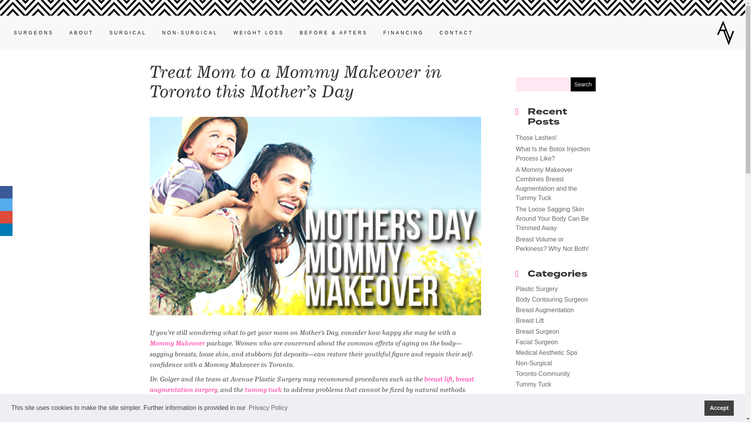 This screenshot has height=422, width=751. Describe the element at coordinates (726, 32) in the screenshot. I see `Avenue Plastic Surgery, Dr. Alexander Golger, Toronto, ON` at that location.